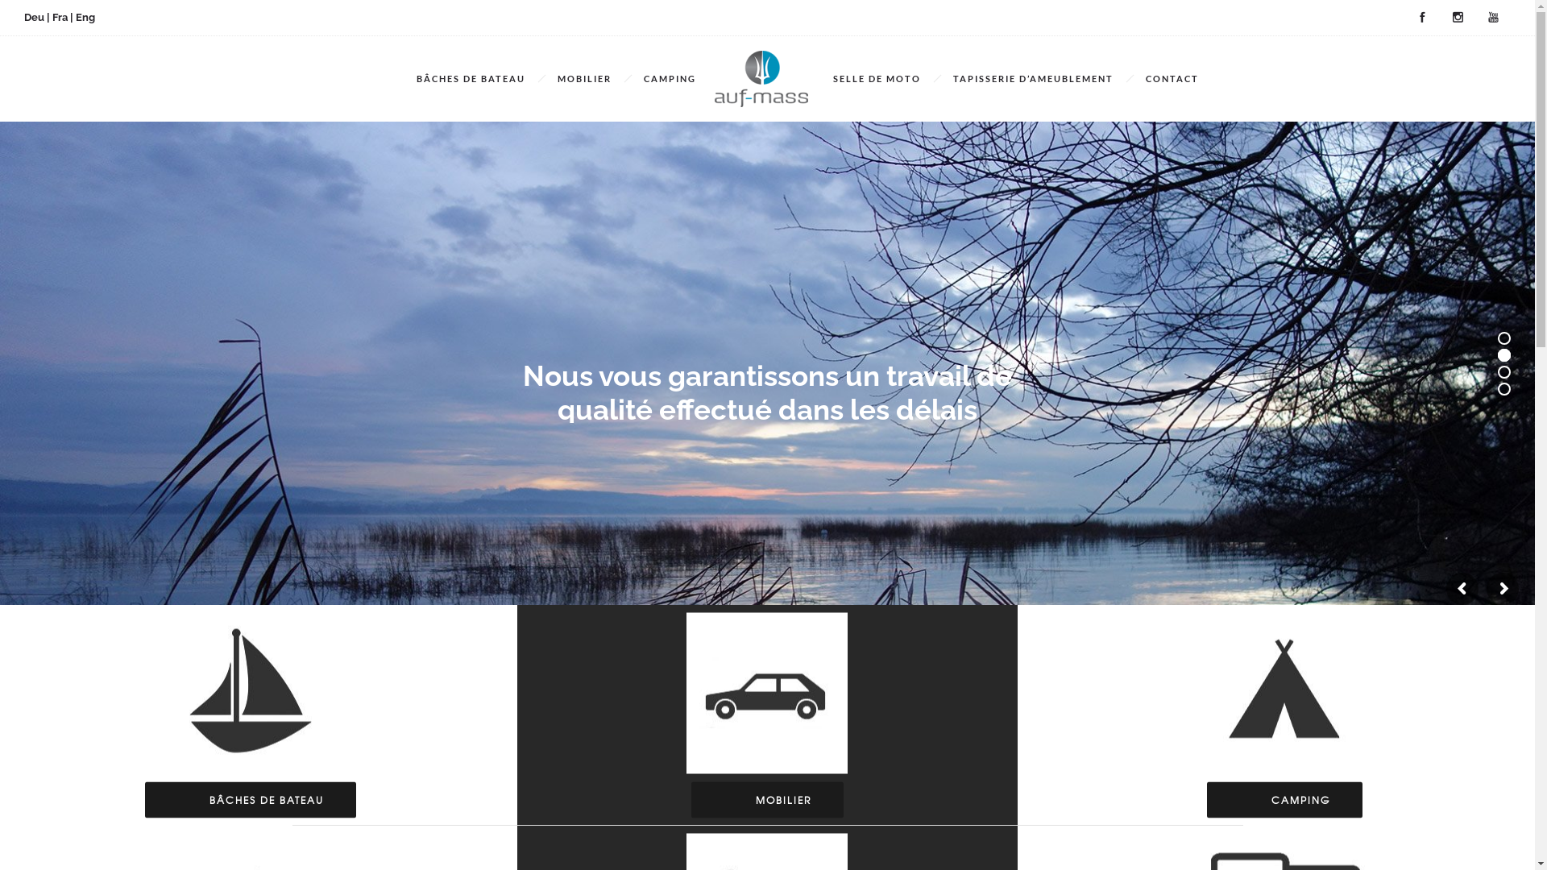 The height and width of the screenshot is (870, 1547). Describe the element at coordinates (251, 694) in the screenshot. I see `Sailboat` at that location.